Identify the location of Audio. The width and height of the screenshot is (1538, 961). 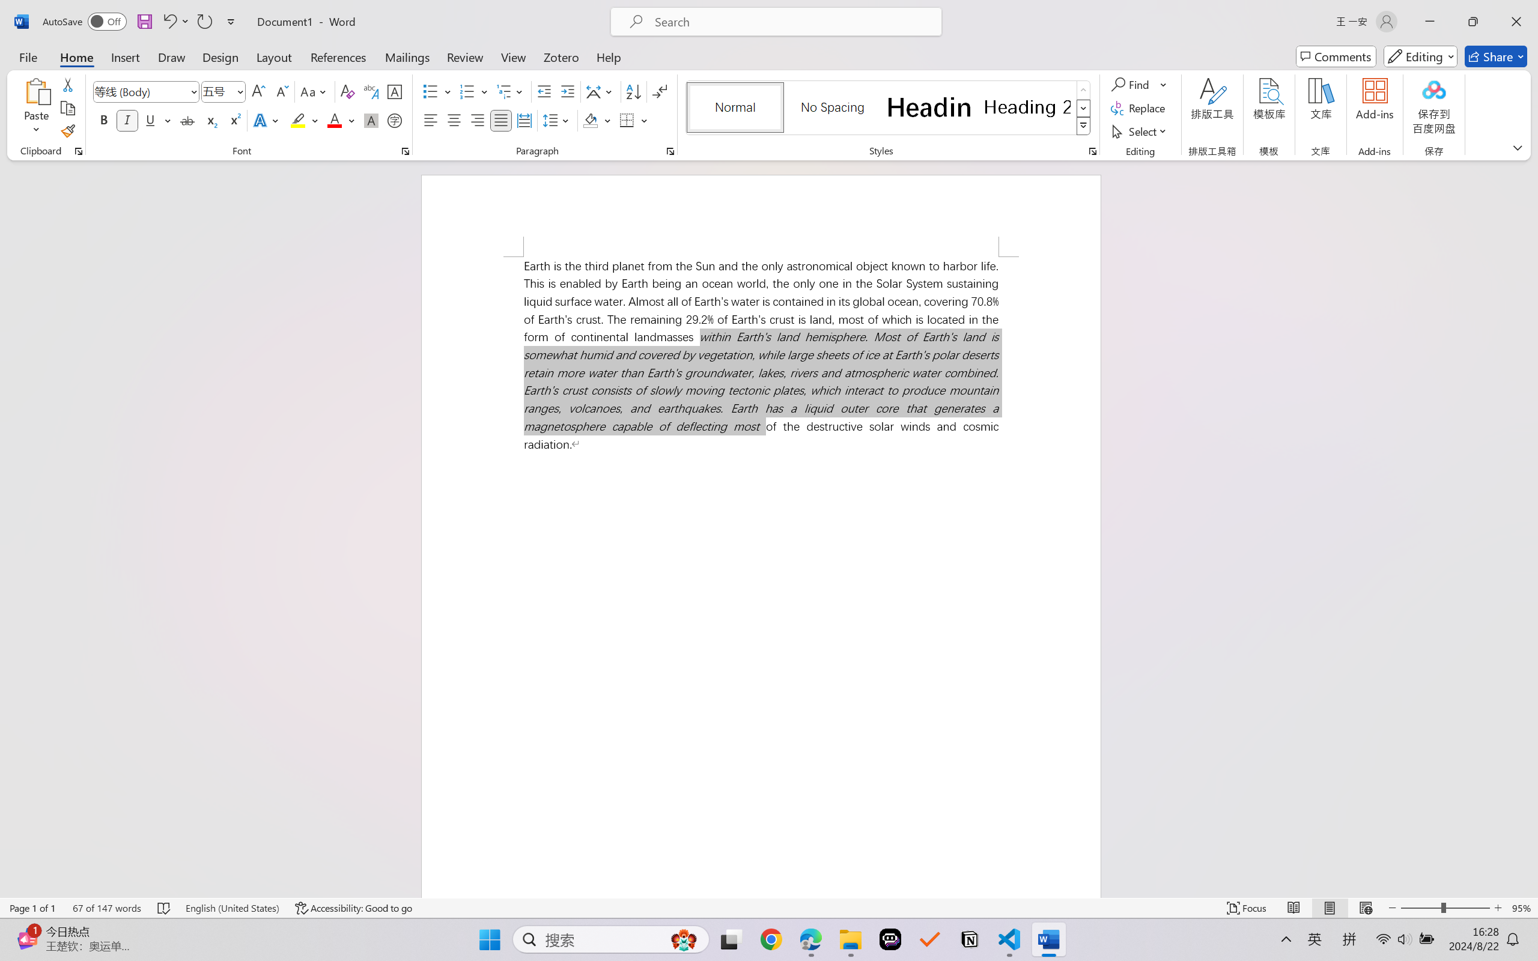
(204, 69).